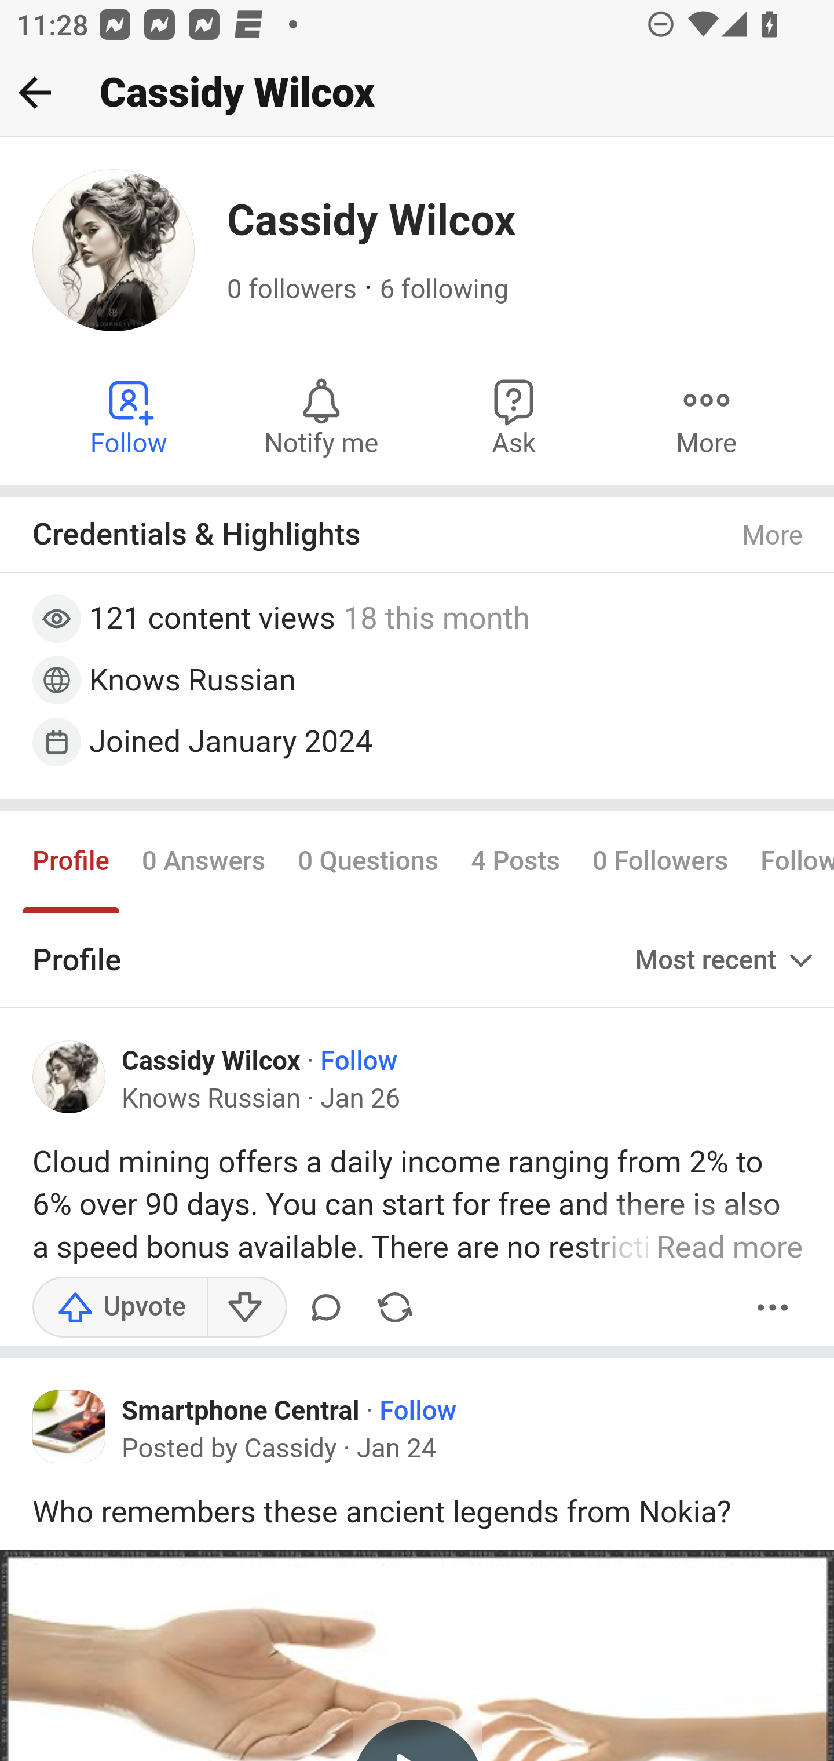 The height and width of the screenshot is (1761, 834). I want to click on Share, so click(395, 1307).